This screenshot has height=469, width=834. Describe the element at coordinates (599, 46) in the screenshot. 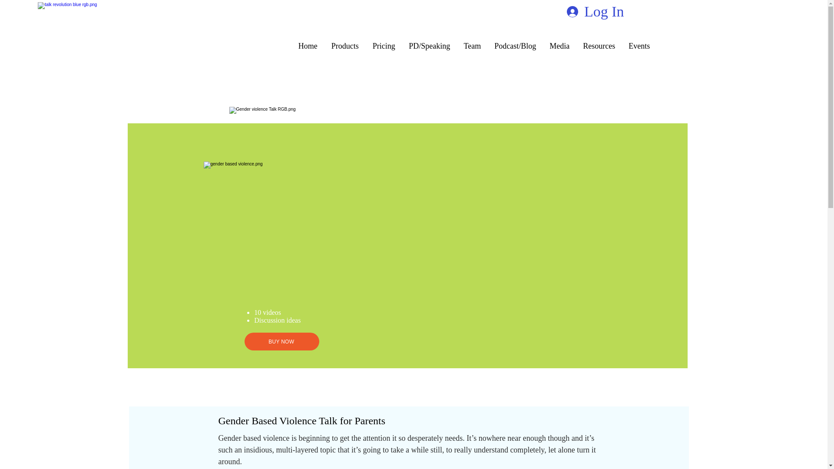

I see `Resources` at that location.